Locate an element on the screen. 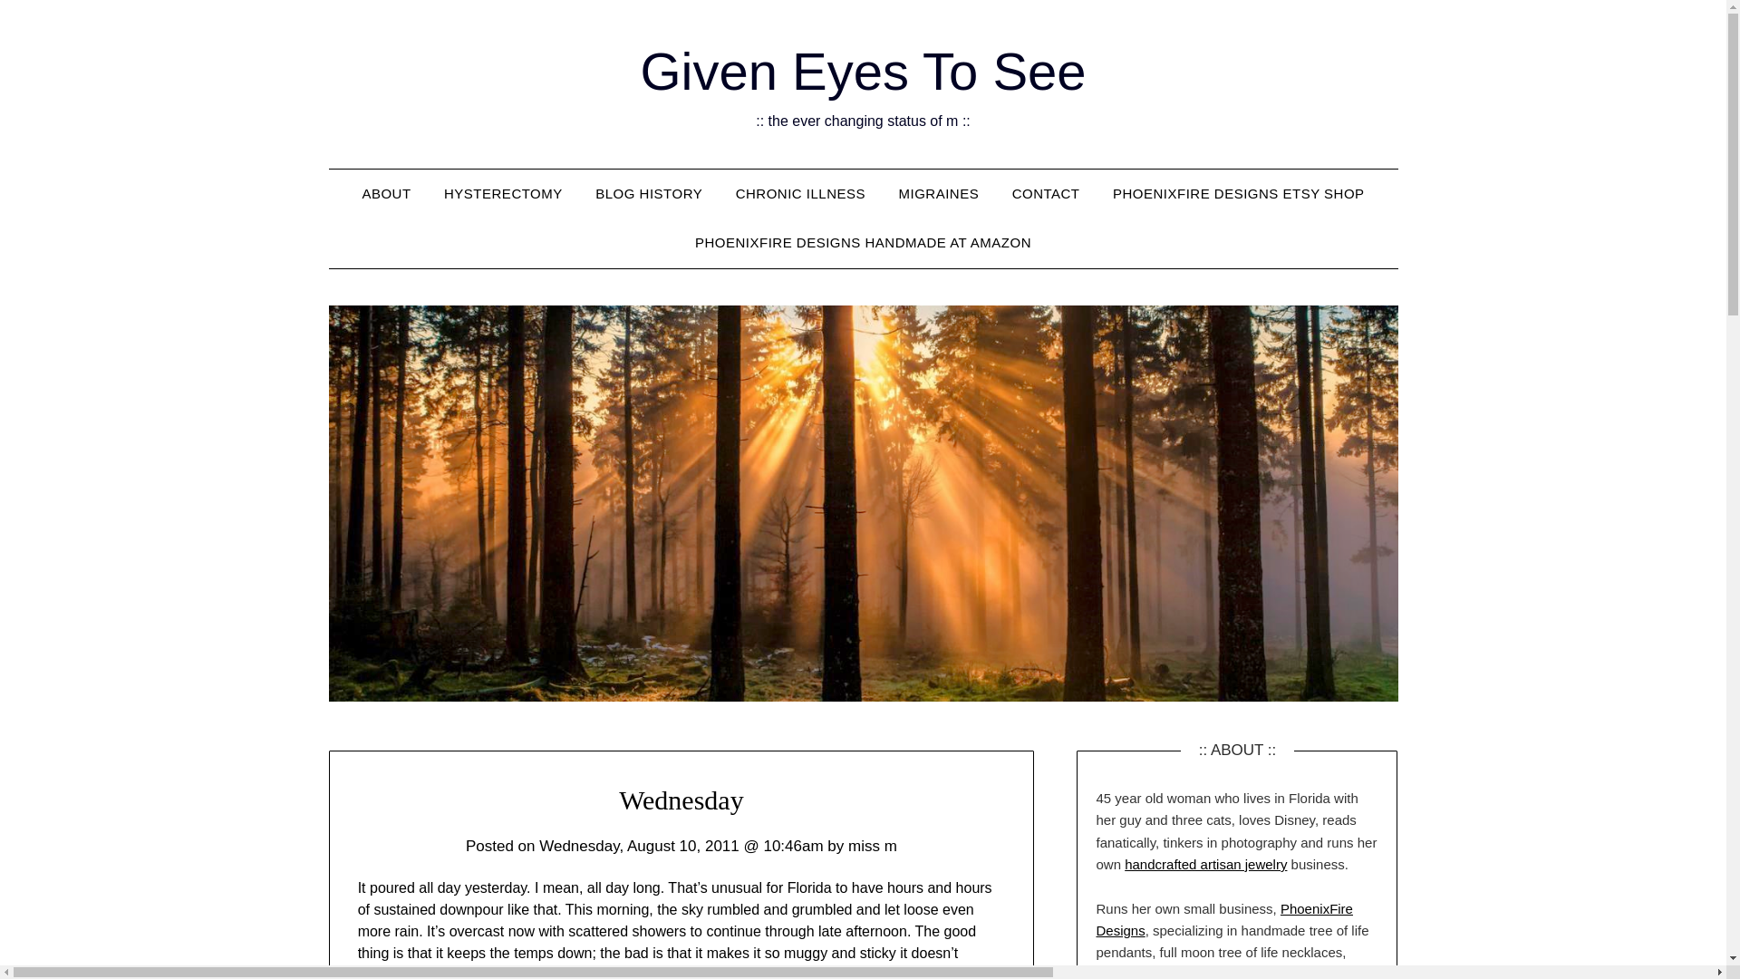 Image resolution: width=1740 pixels, height=979 pixels. BLOG HISTORY is located at coordinates (649, 193).